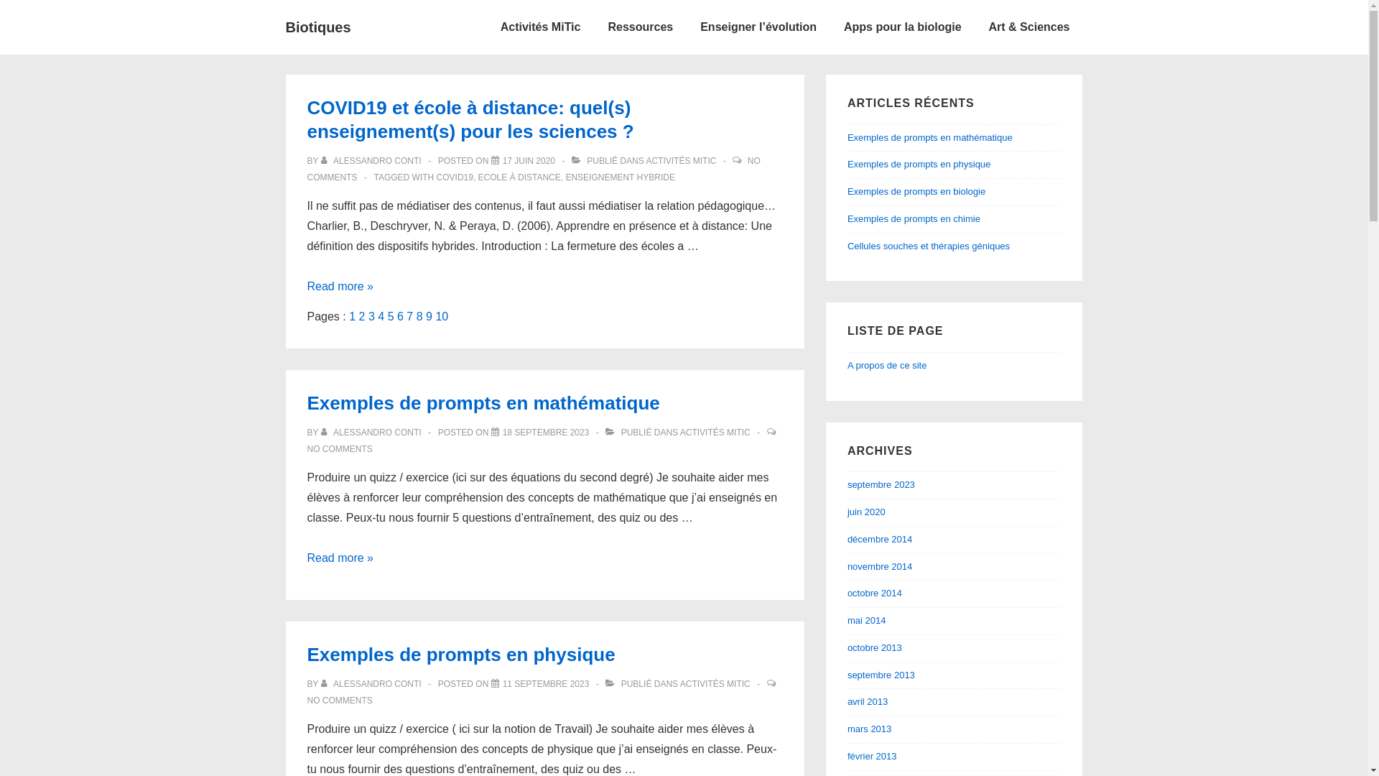 This screenshot has height=776, width=1379. I want to click on Biotiques, so click(319, 27).